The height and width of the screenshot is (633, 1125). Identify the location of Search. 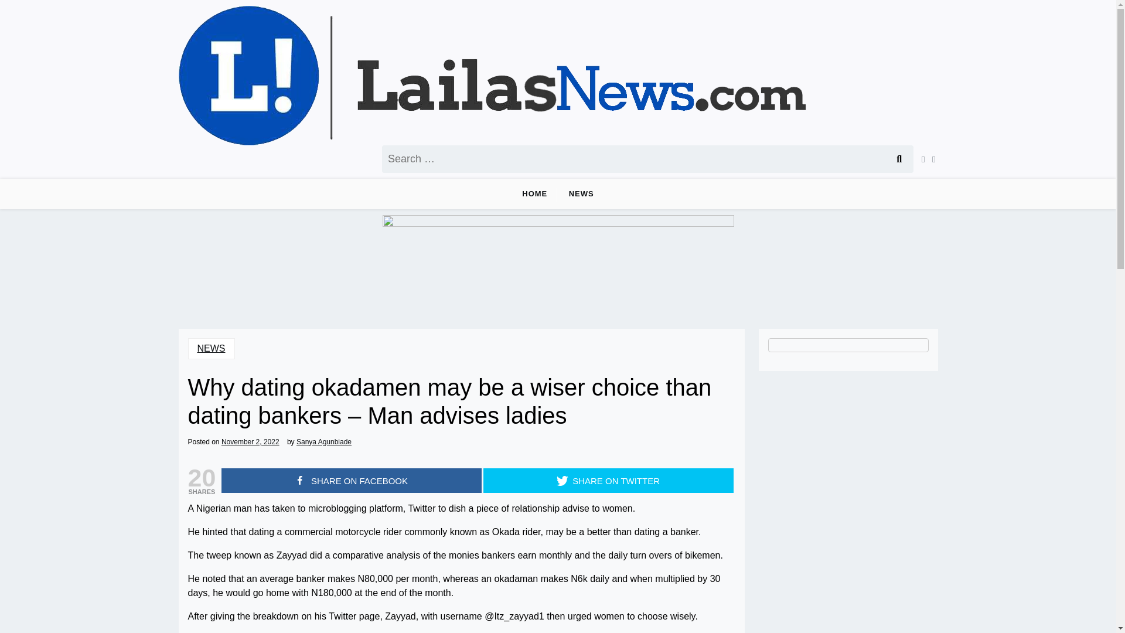
(899, 159).